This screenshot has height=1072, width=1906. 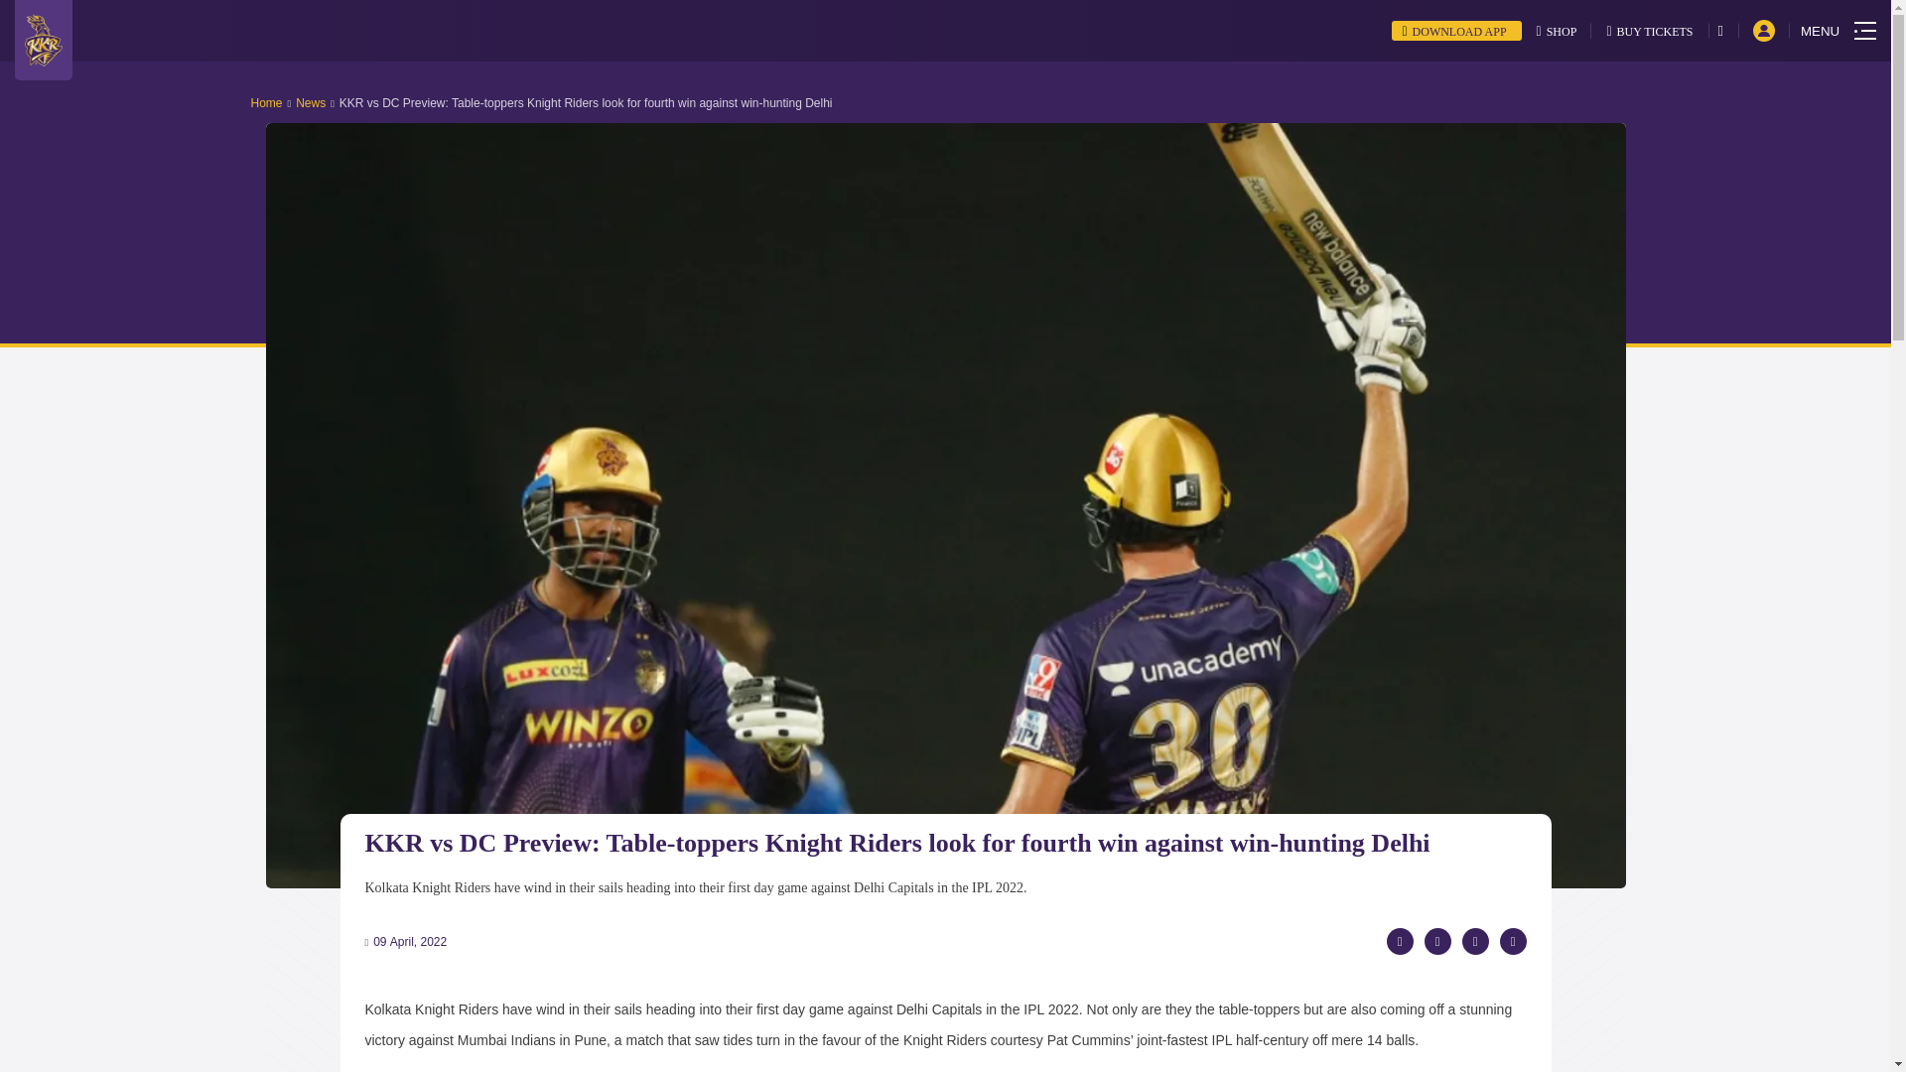 I want to click on SHOP, so click(x=1557, y=30).